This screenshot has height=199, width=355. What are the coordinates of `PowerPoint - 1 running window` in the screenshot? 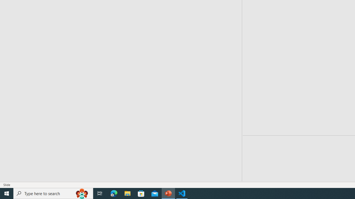 It's located at (168, 193).